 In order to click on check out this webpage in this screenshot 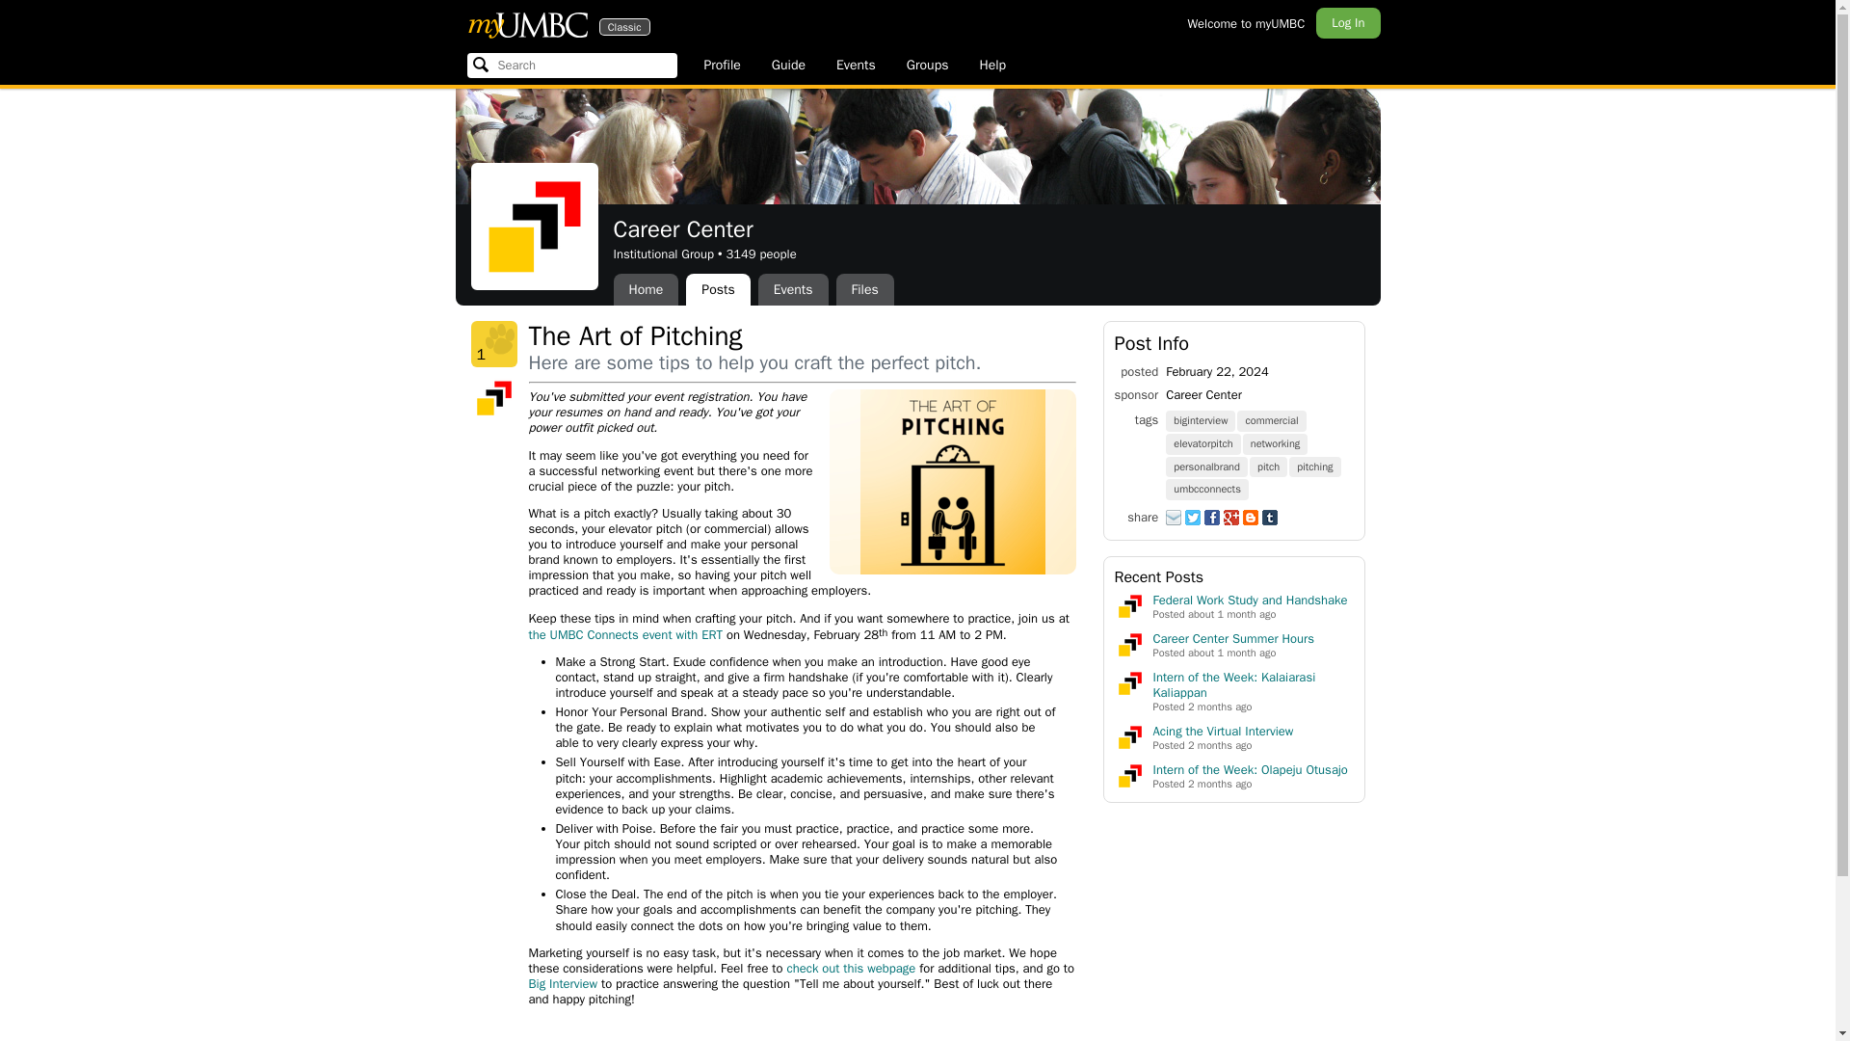, I will do `click(526, 24)`.